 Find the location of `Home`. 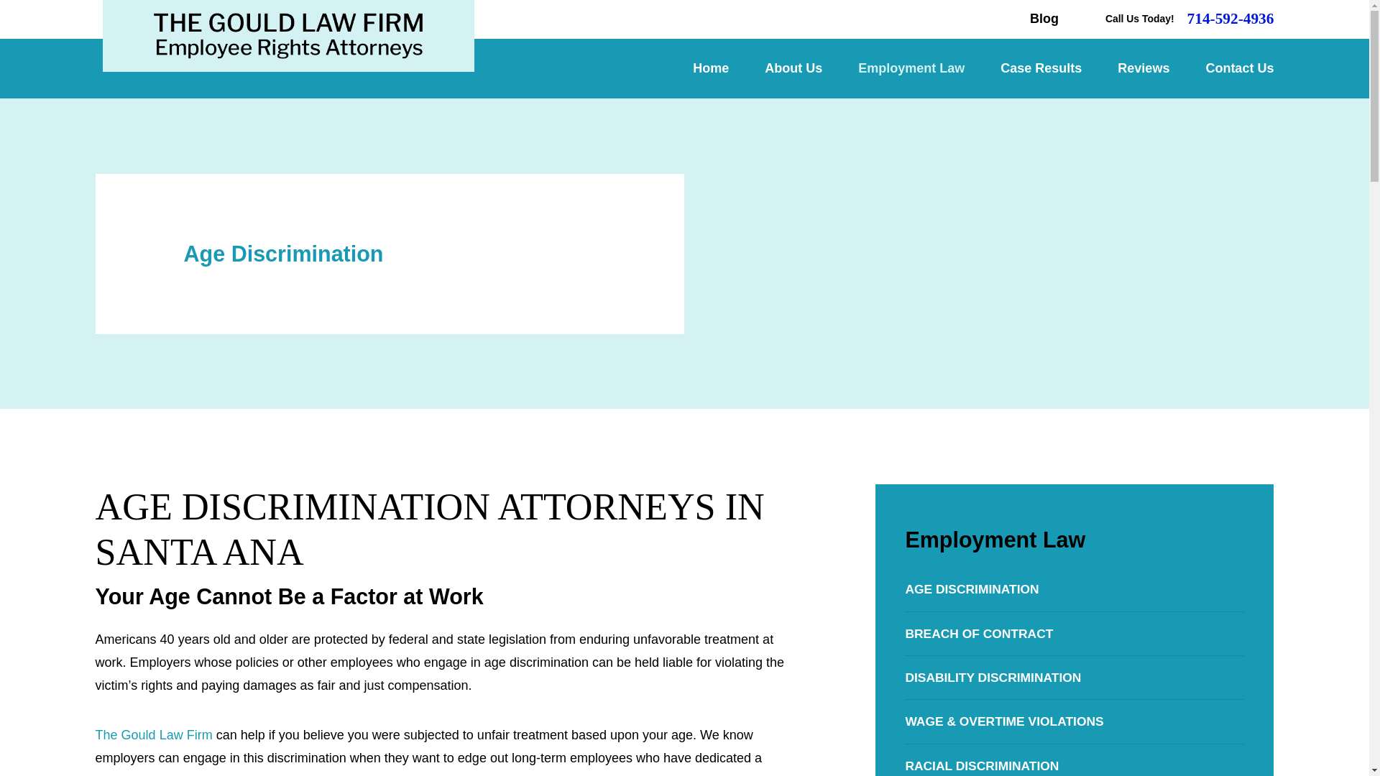

Home is located at coordinates (287, 36).